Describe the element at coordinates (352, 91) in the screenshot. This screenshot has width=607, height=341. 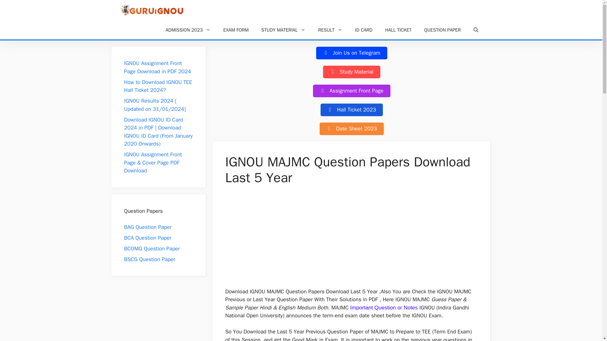
I see `Assignment Front Page` at that location.